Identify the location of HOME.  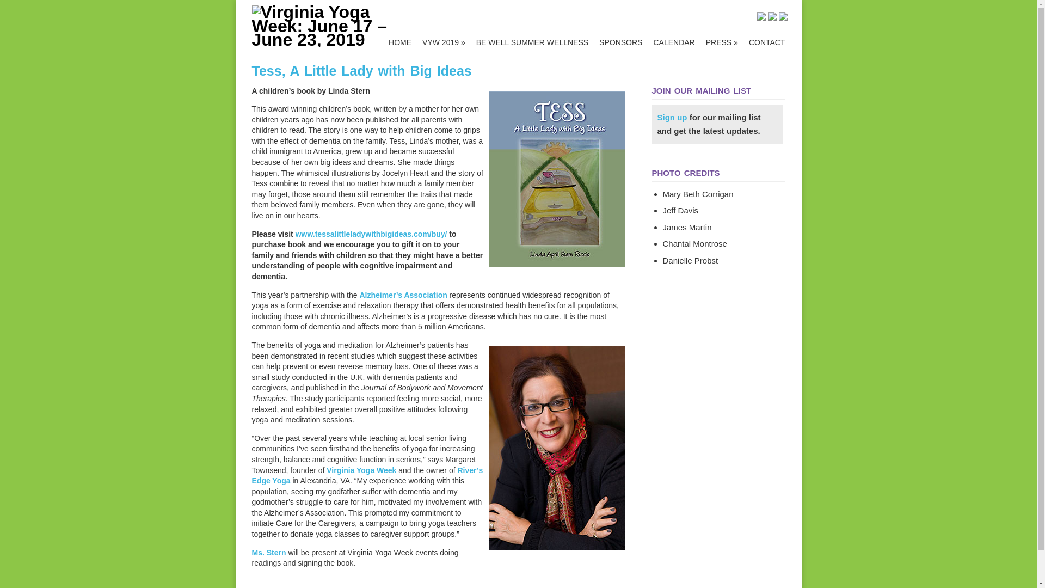
(400, 42).